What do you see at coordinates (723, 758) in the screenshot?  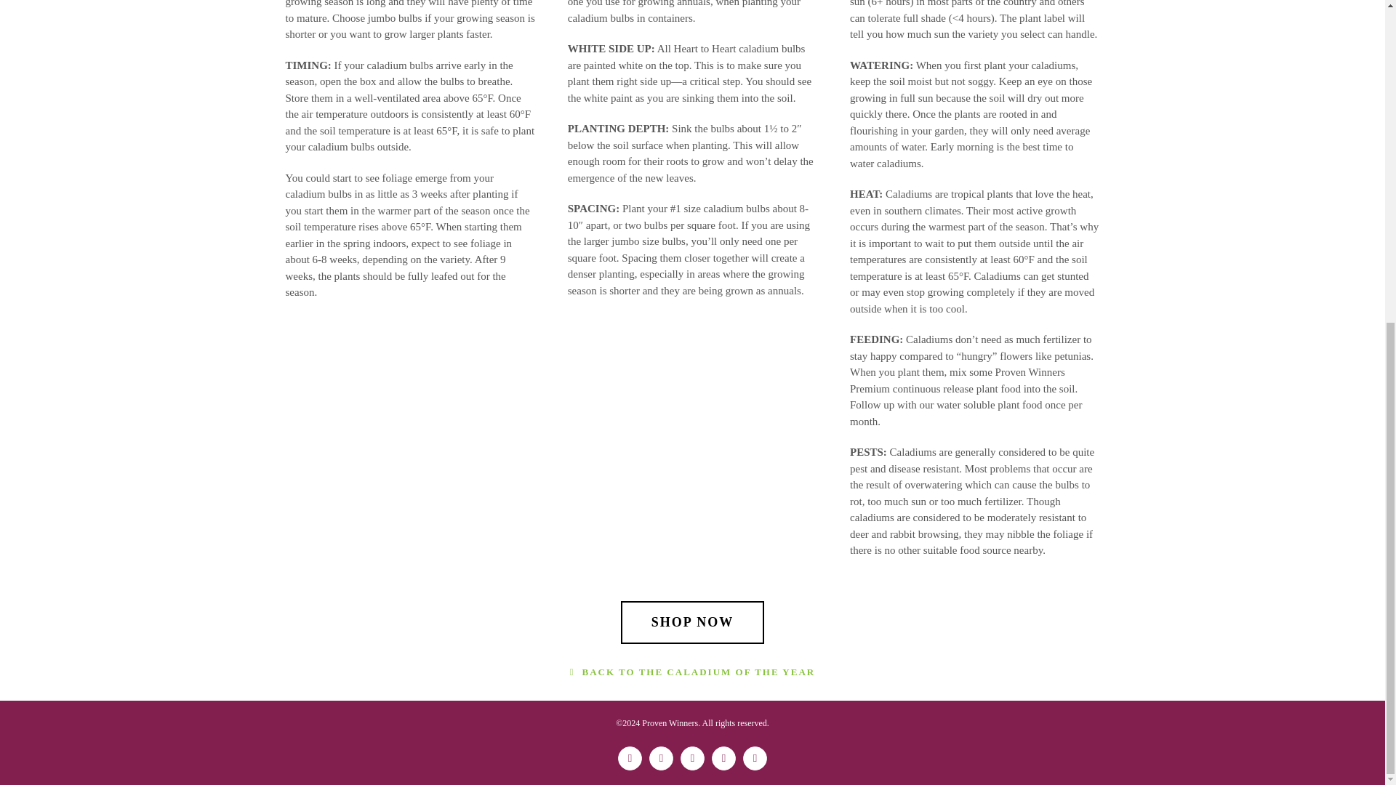 I see `Tiktok` at bounding box center [723, 758].